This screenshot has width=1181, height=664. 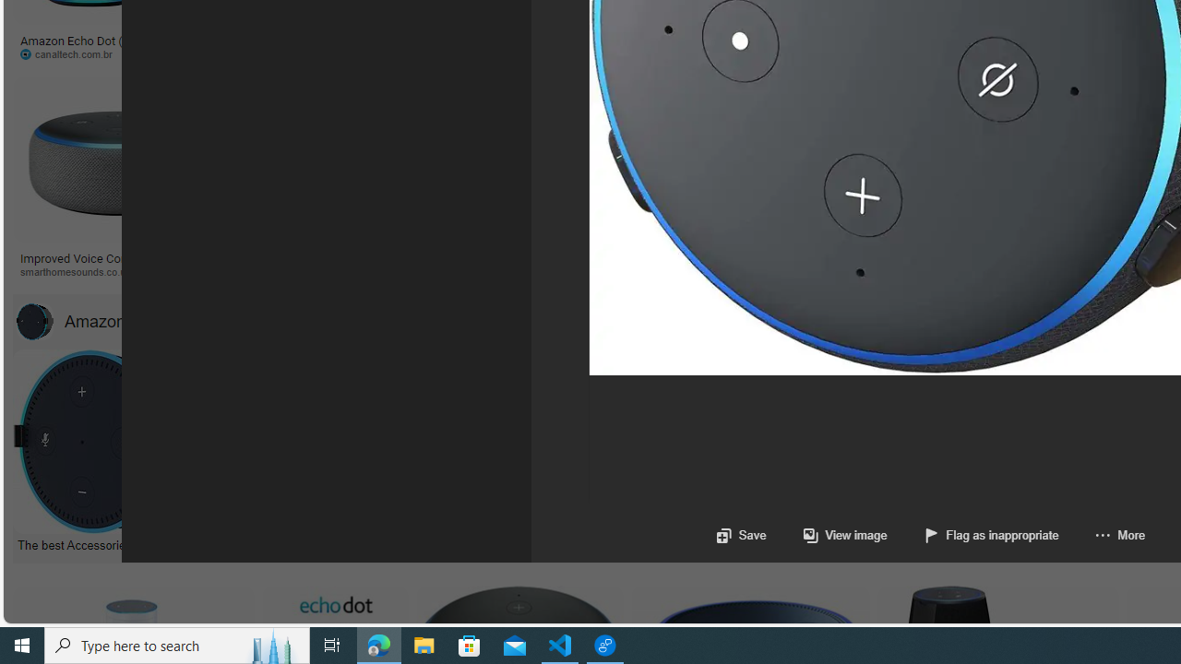 What do you see at coordinates (90, 53) in the screenshot?
I see `canaltech.com.br` at bounding box center [90, 53].